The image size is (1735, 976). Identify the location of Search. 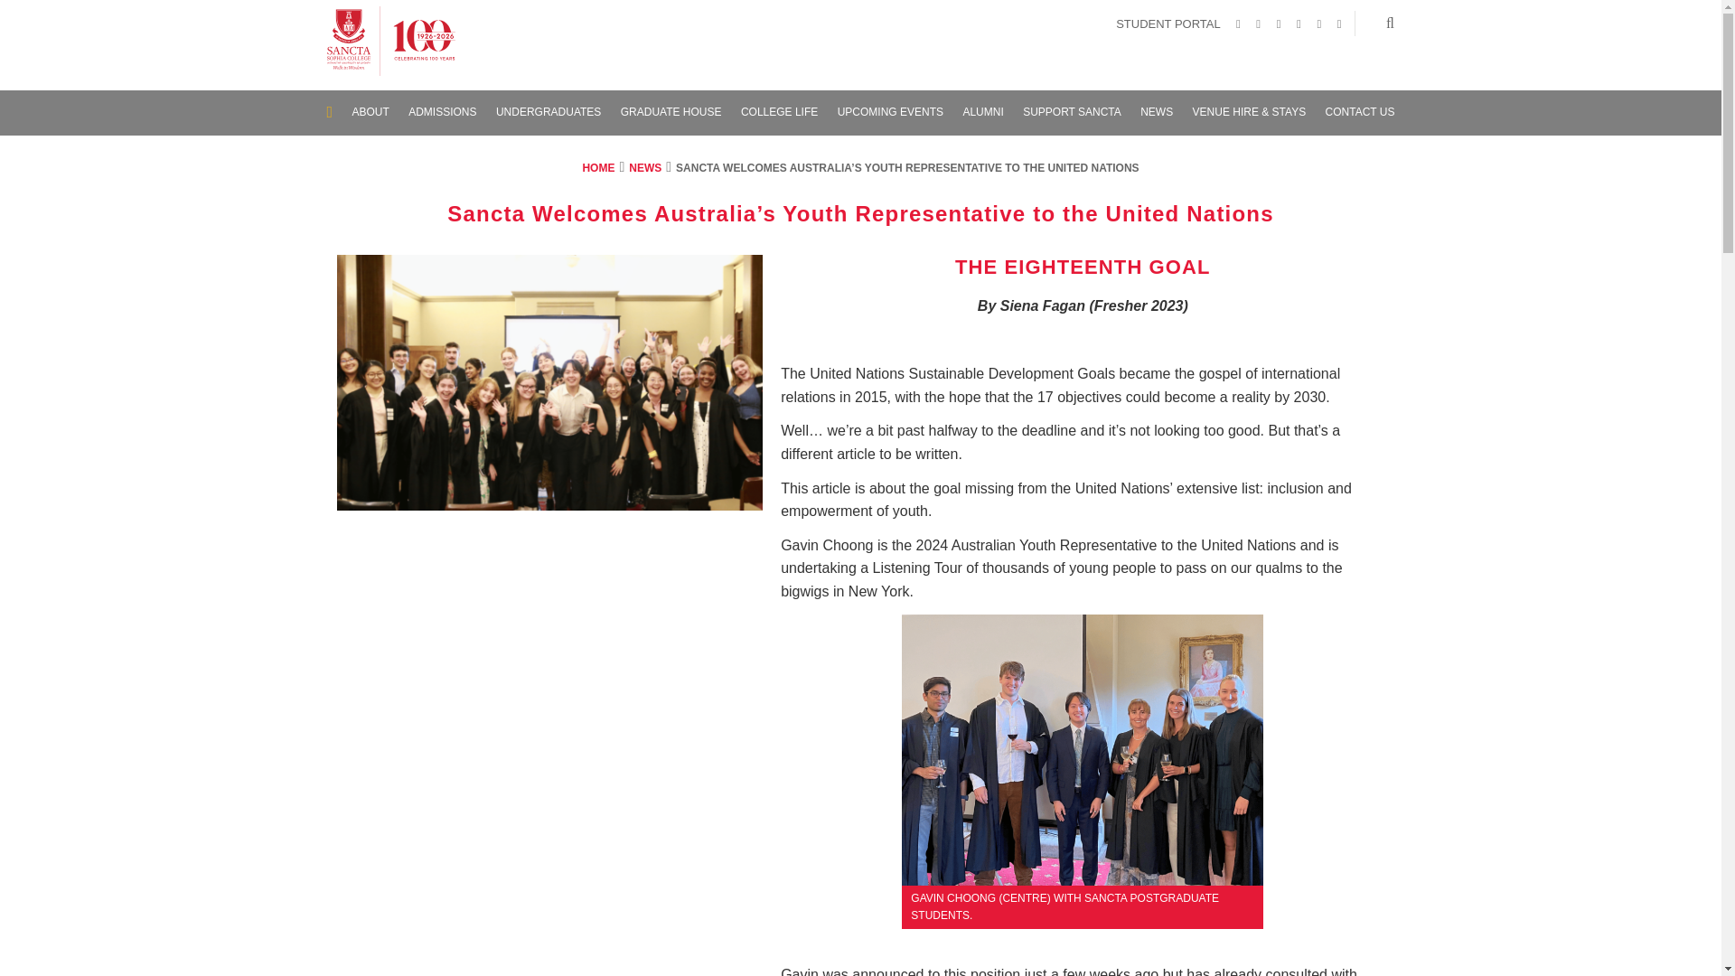
(1390, 23).